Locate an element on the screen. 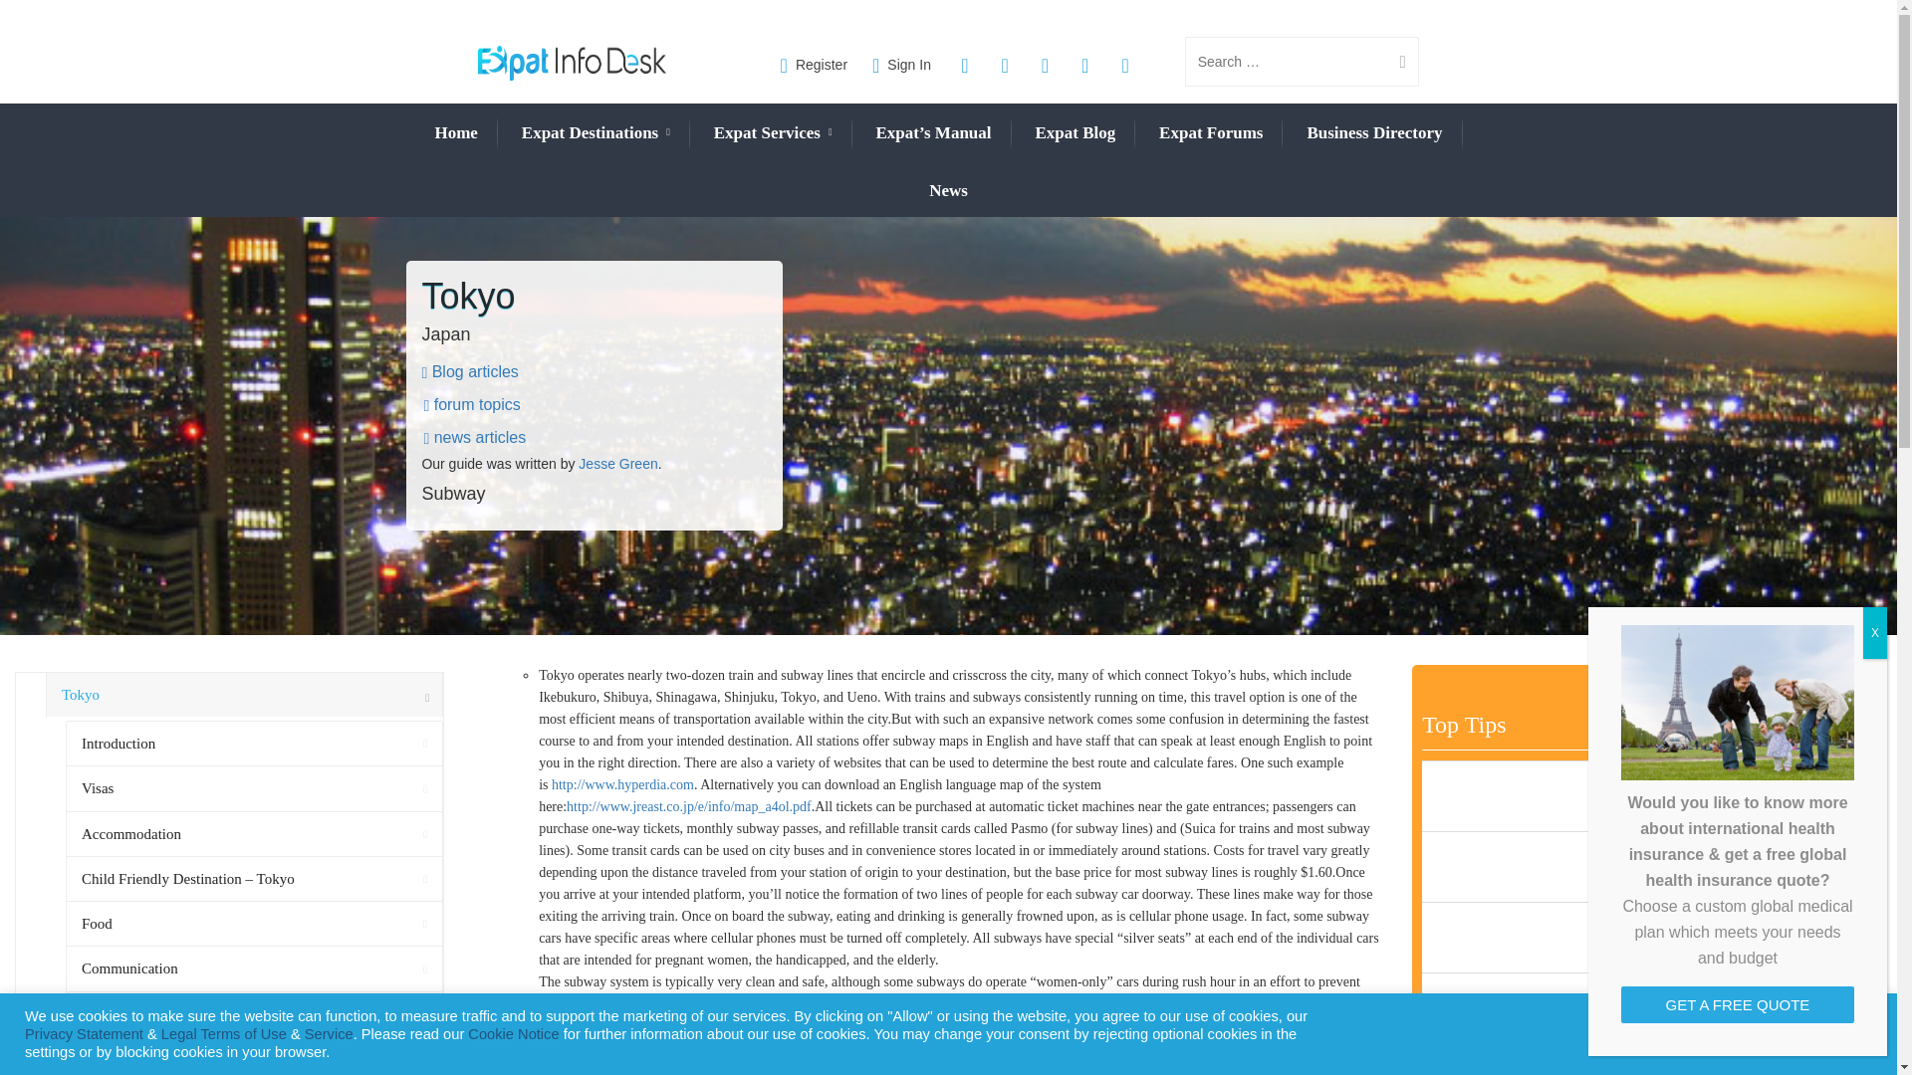  Register is located at coordinates (815, 64).